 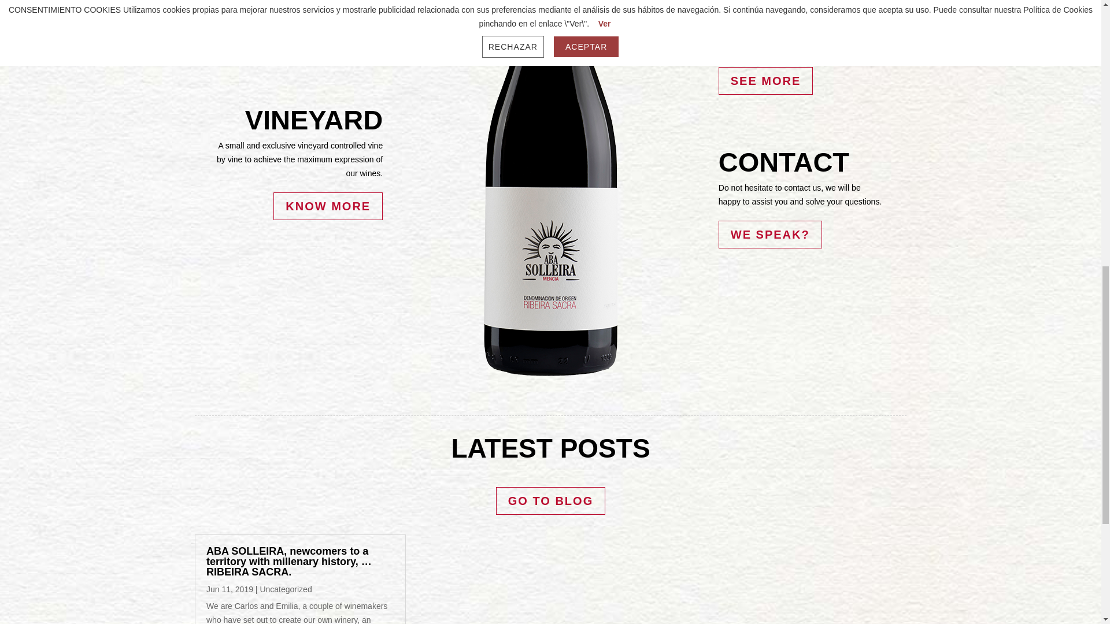 What do you see at coordinates (286, 589) in the screenshot?
I see `Uncategorized` at bounding box center [286, 589].